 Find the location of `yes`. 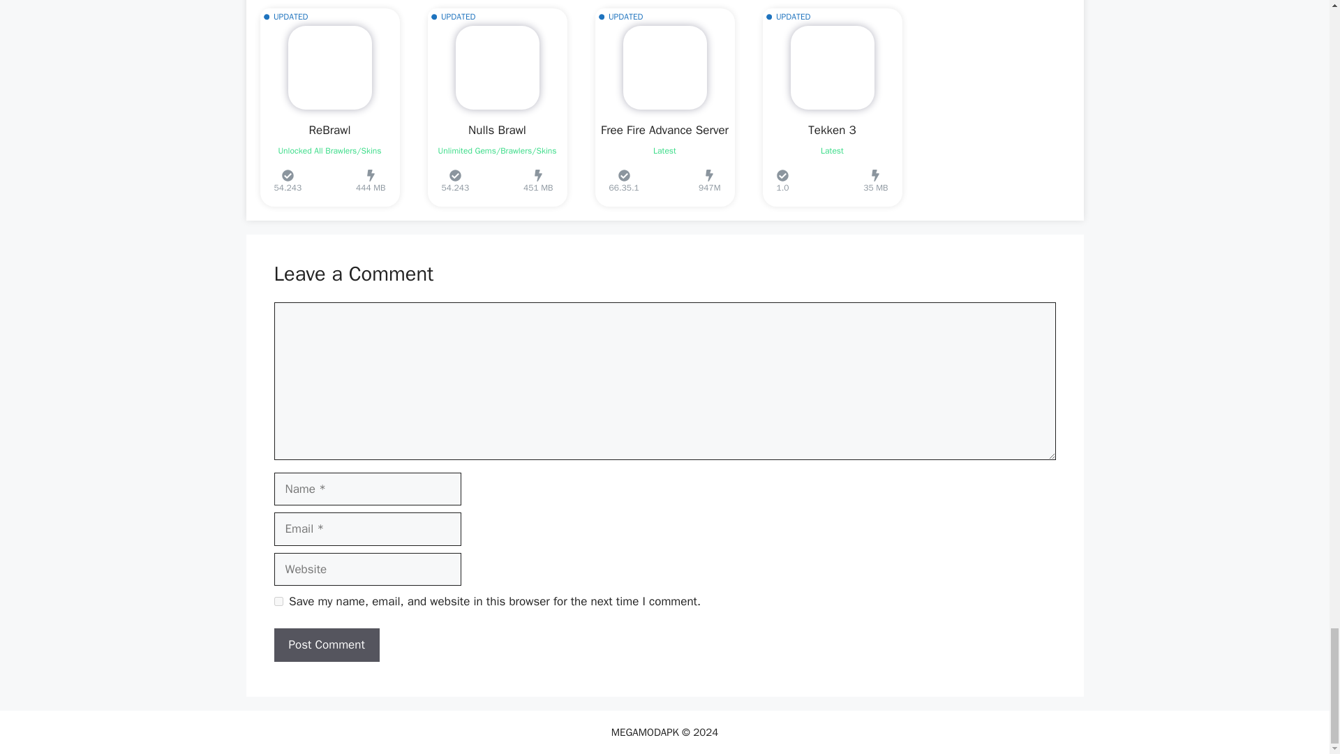

yes is located at coordinates (278, 602).